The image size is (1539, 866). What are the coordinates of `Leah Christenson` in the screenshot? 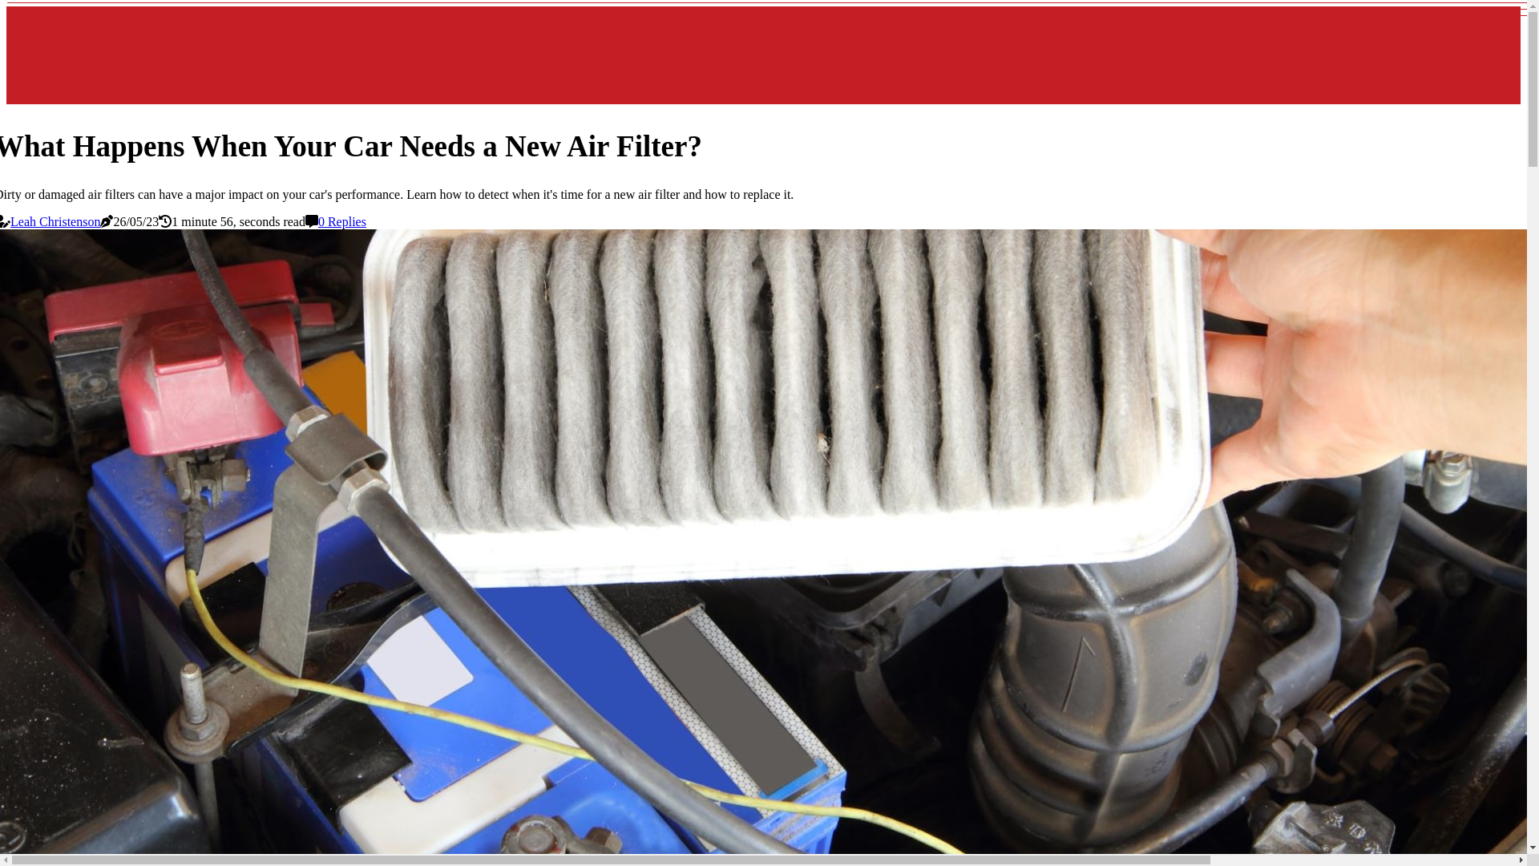 It's located at (55, 221).